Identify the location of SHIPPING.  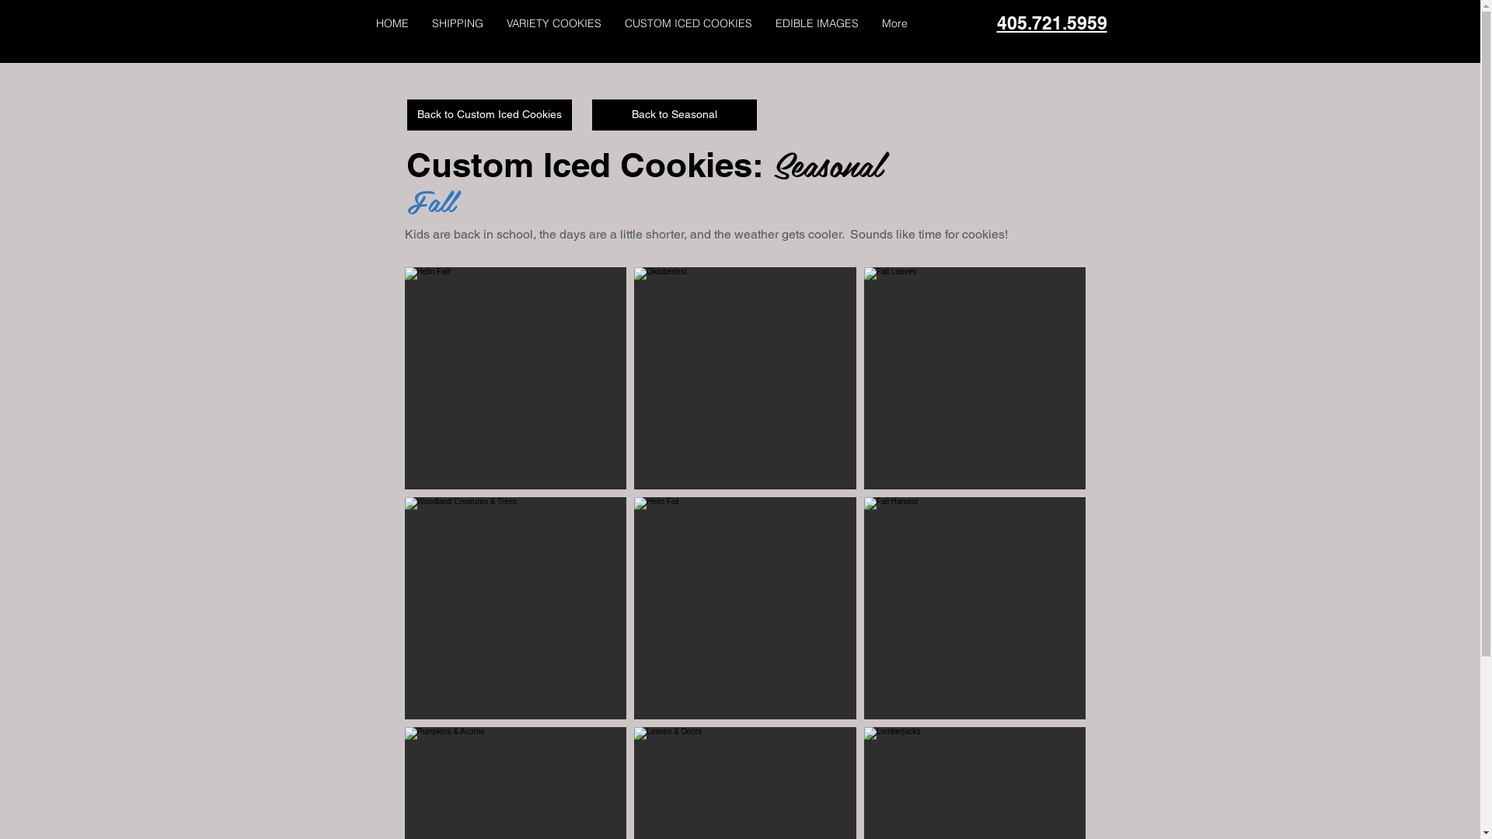
(457, 23).